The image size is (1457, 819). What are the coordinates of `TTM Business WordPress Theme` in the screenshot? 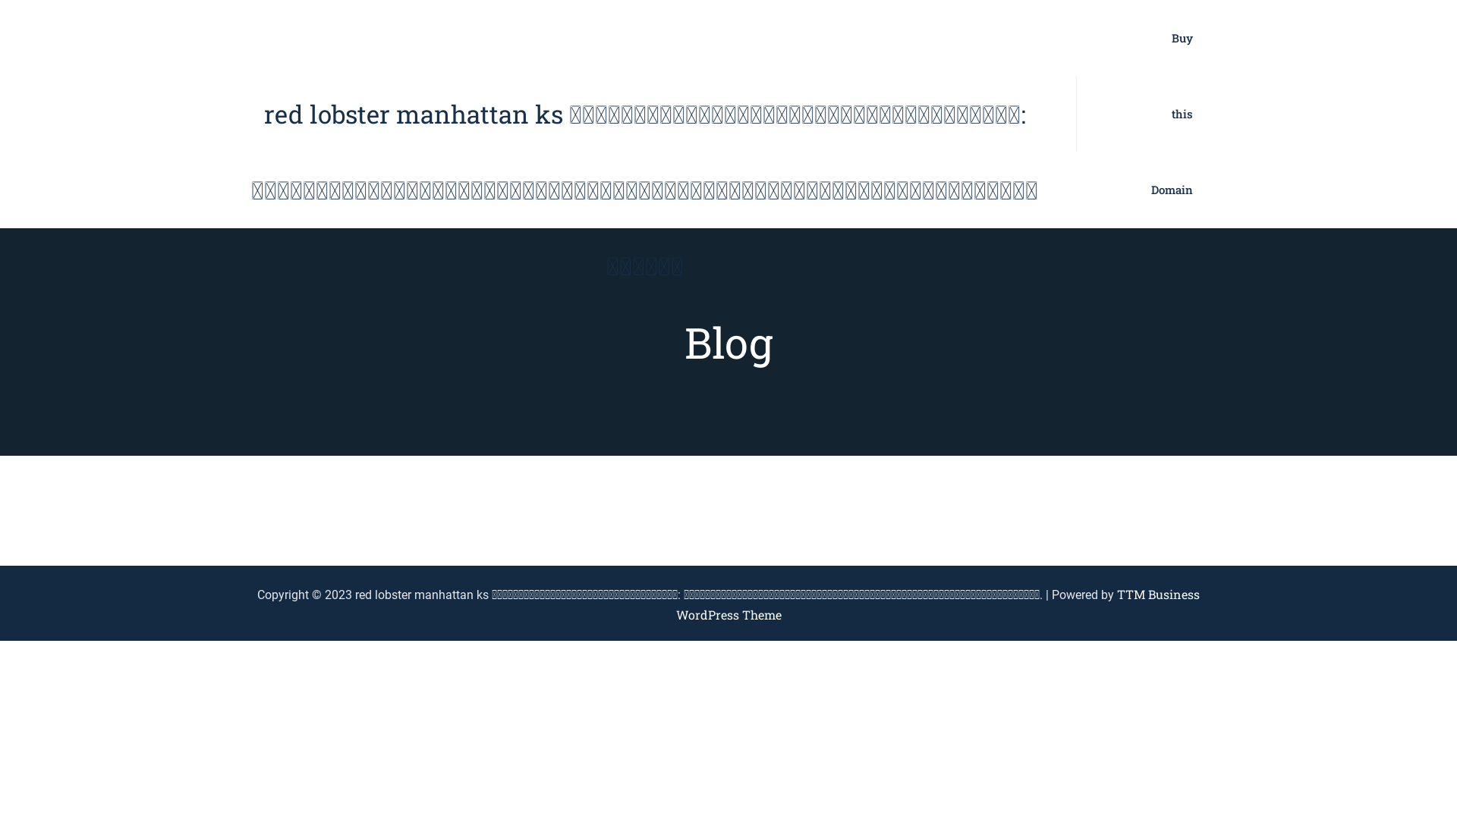 It's located at (938, 604).